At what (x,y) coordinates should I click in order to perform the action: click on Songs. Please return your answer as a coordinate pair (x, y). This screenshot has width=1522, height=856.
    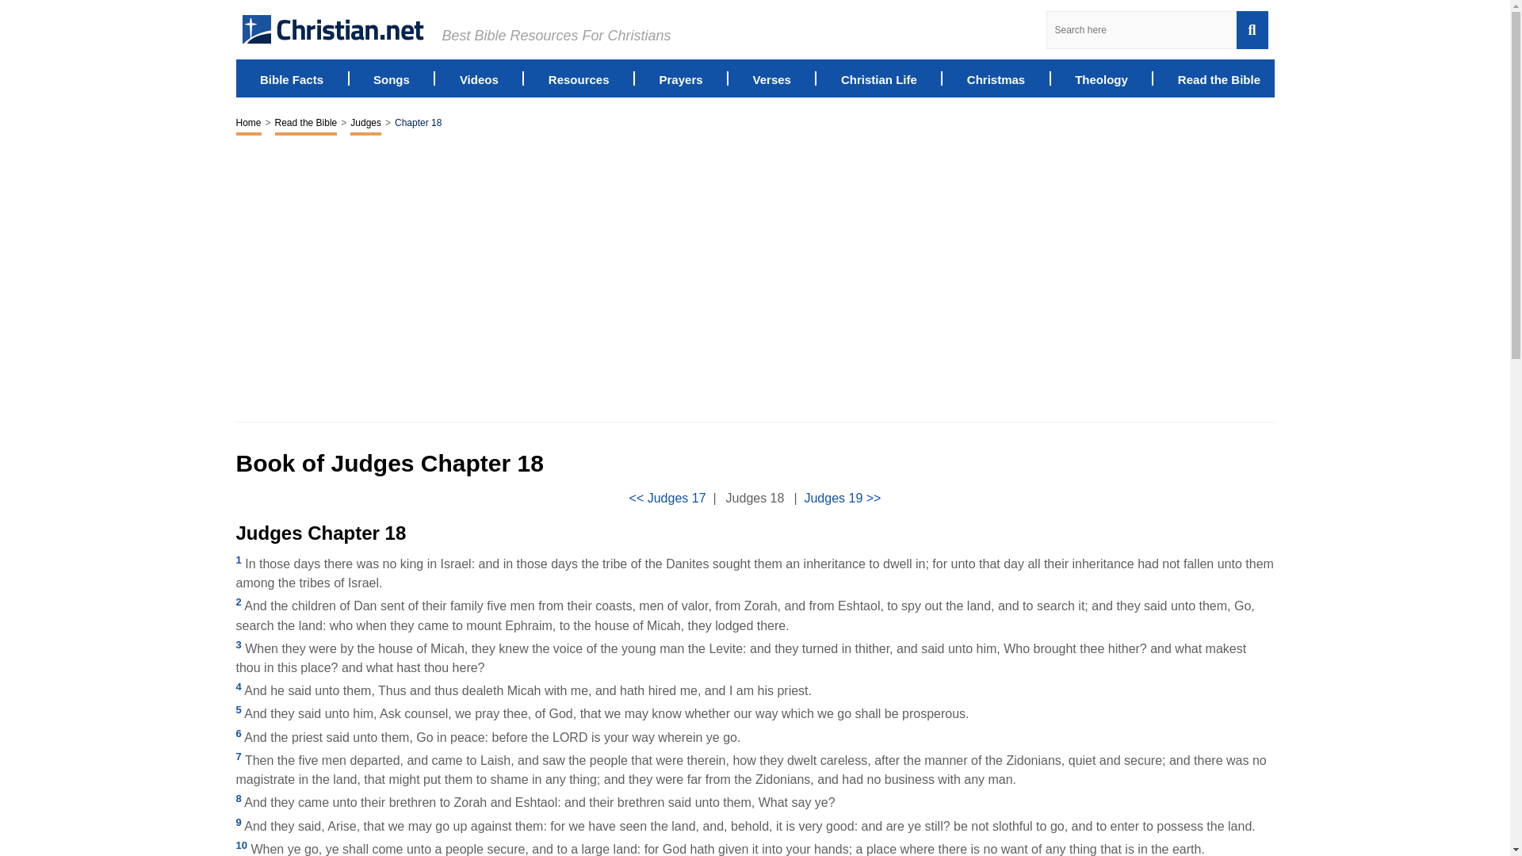
    Looking at the image, I should click on (391, 78).